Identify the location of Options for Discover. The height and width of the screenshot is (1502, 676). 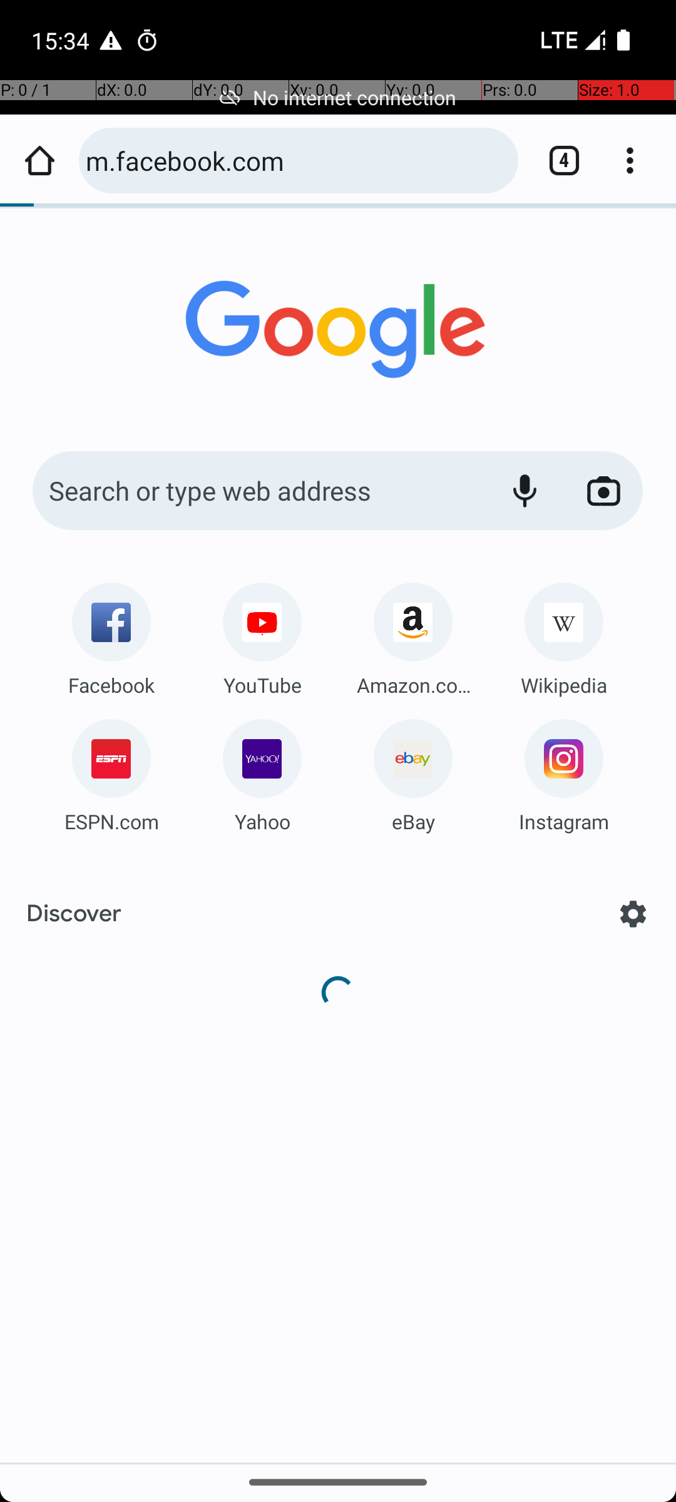
(633, 914).